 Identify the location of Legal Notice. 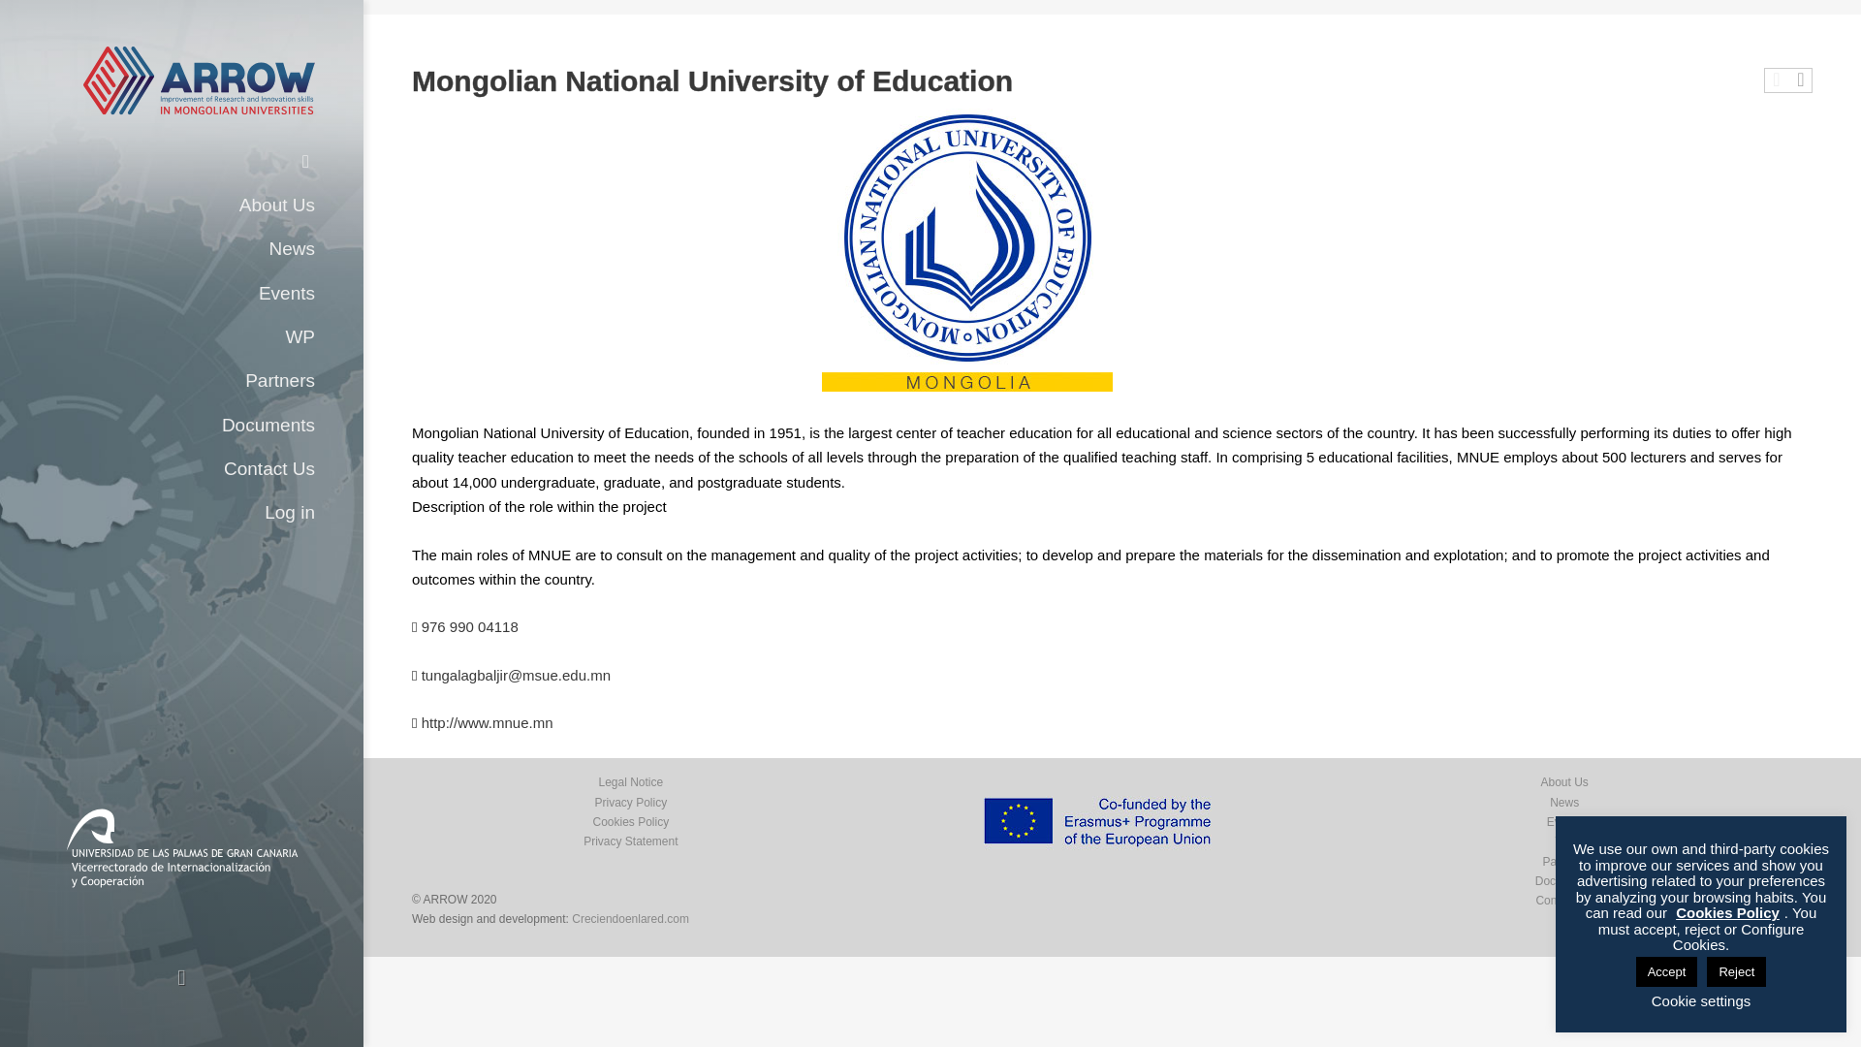
(630, 782).